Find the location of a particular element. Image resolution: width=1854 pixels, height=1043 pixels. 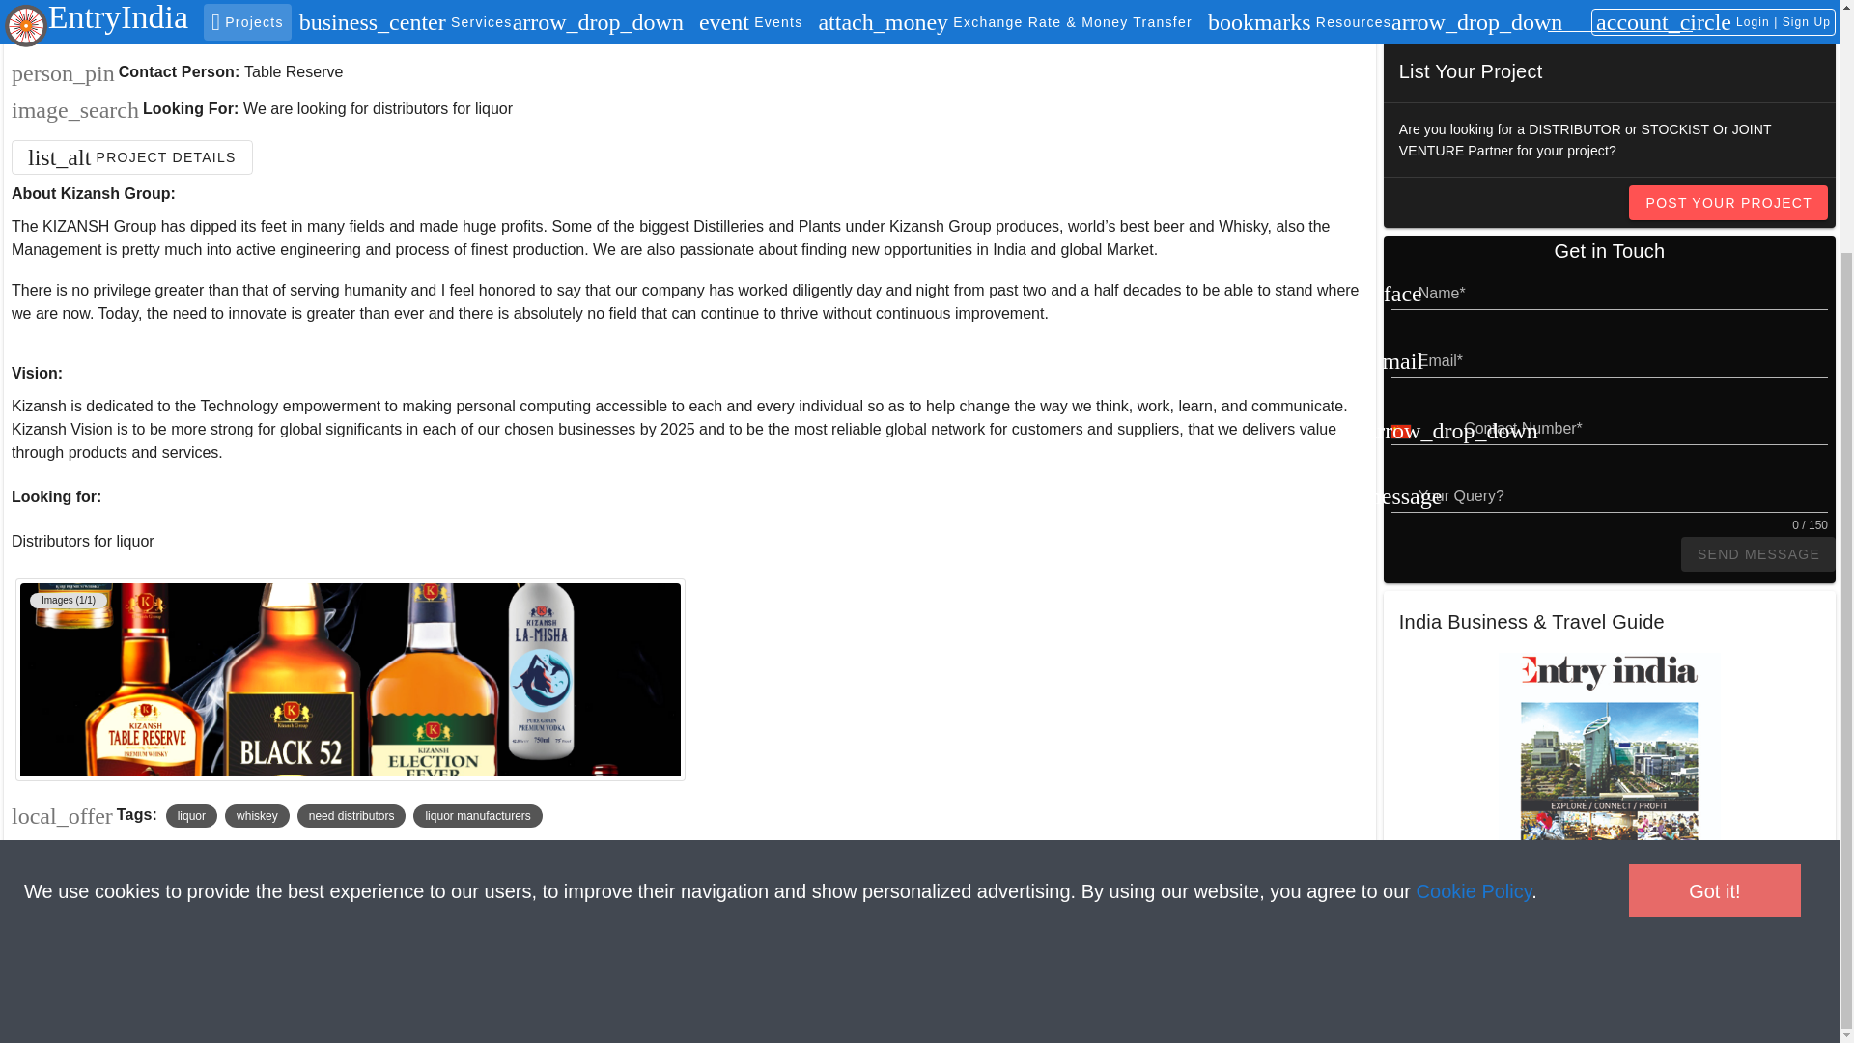

liquor manufacturers is located at coordinates (477, 815).